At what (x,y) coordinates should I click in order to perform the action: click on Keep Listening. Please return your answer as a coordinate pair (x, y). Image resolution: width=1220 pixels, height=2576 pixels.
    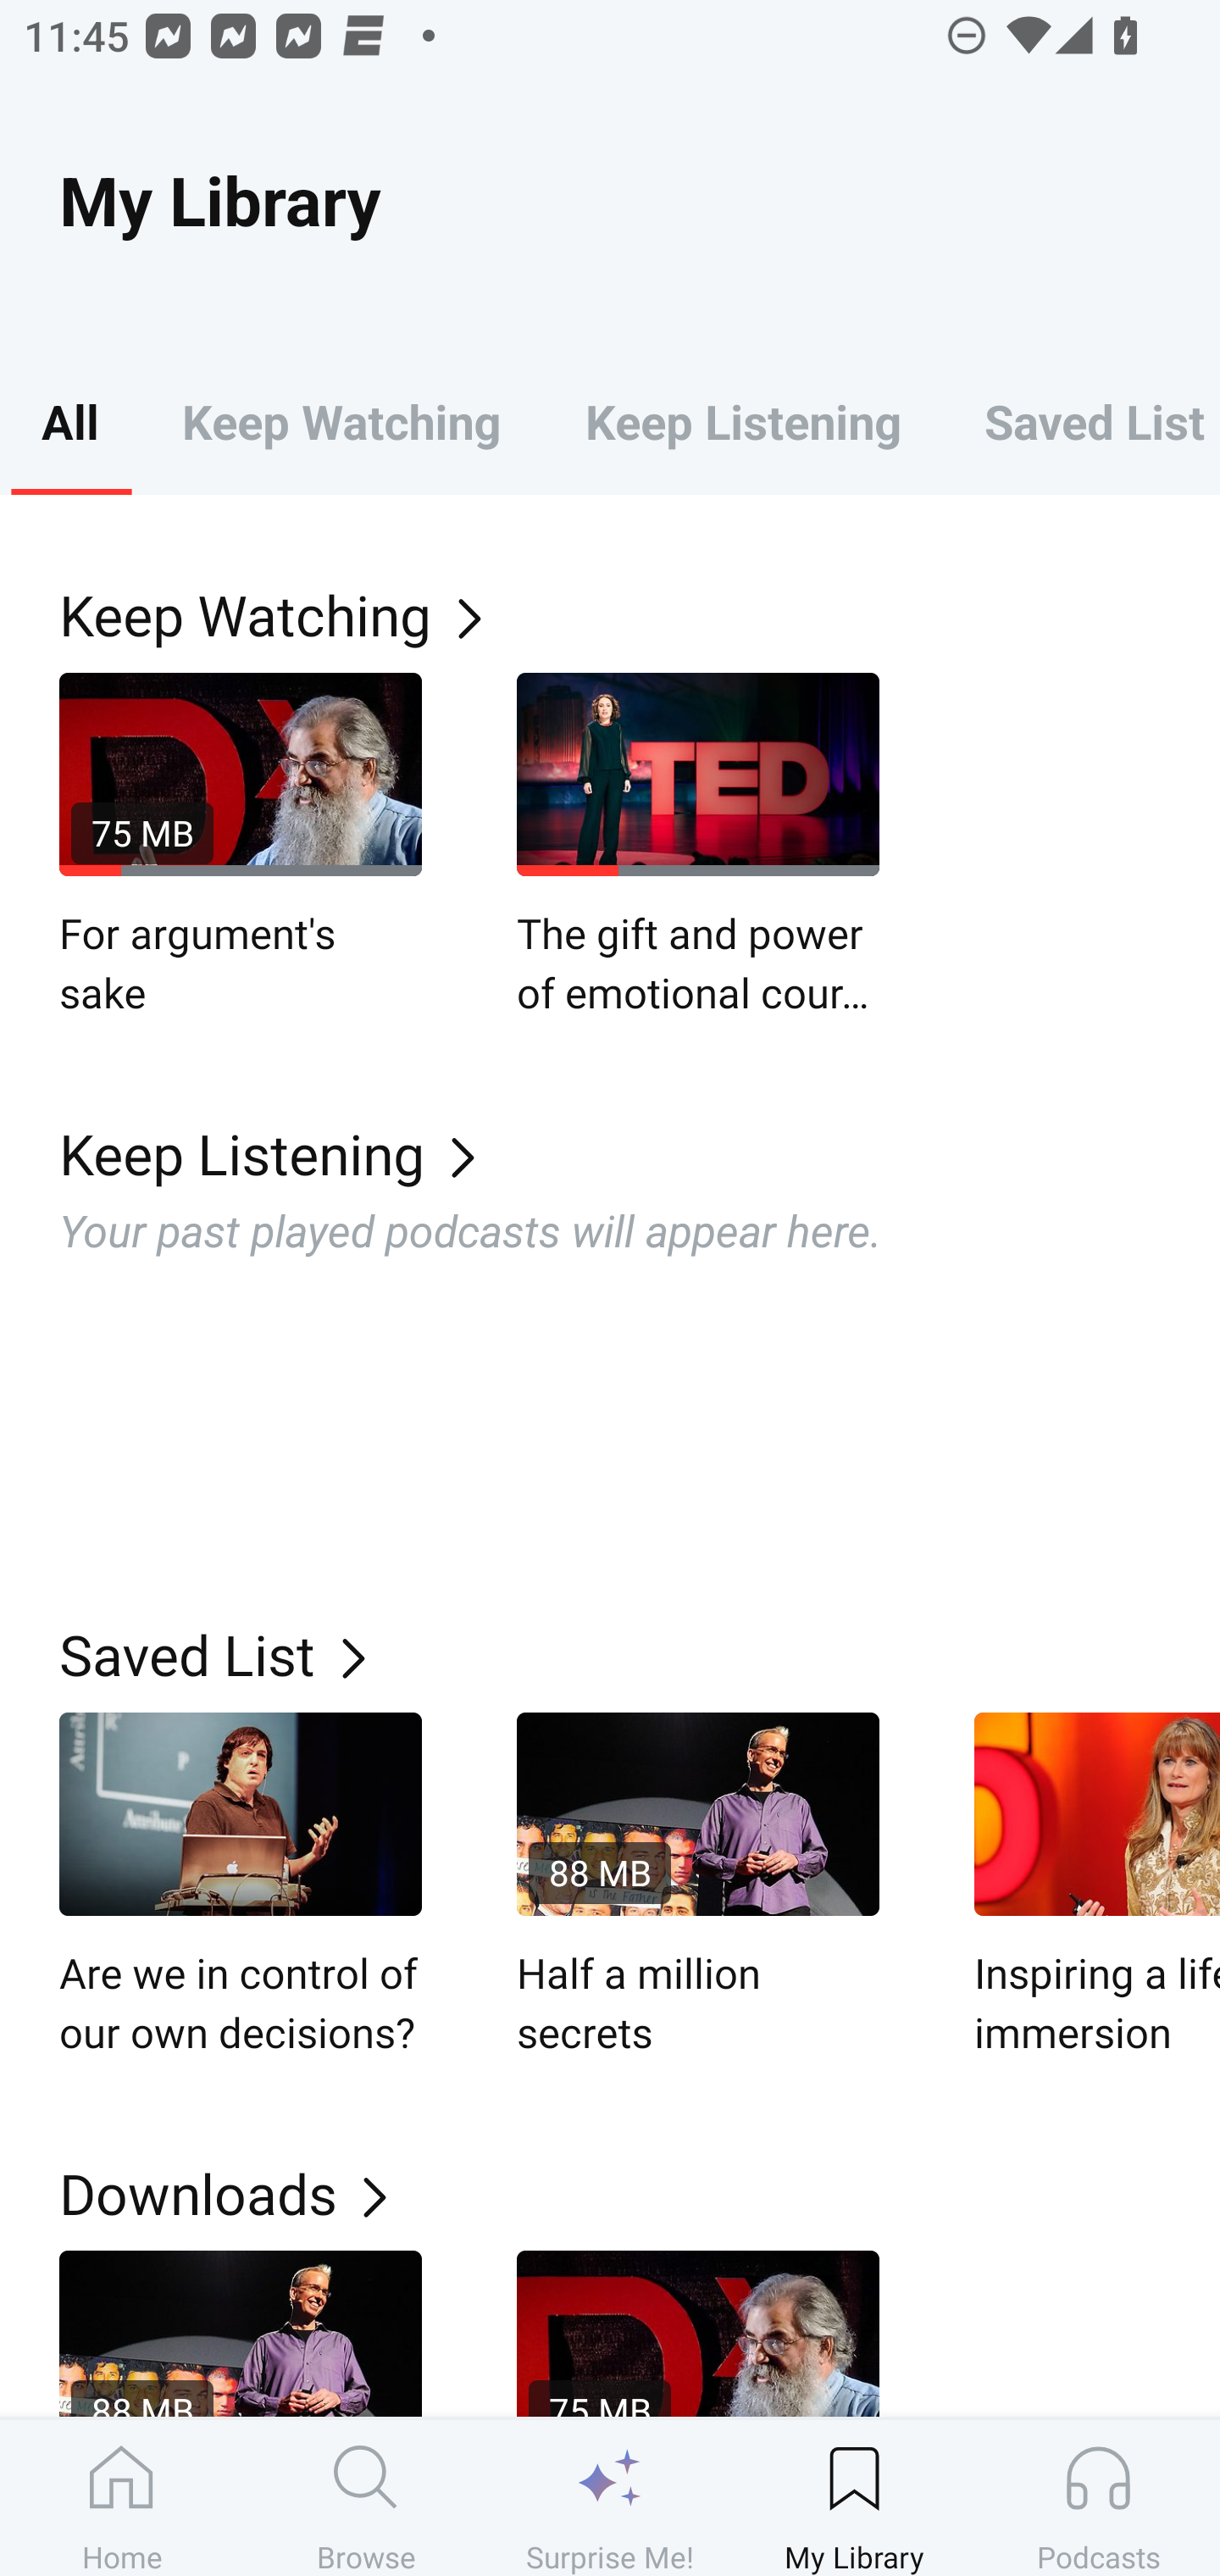
    Looking at the image, I should click on (742, 420).